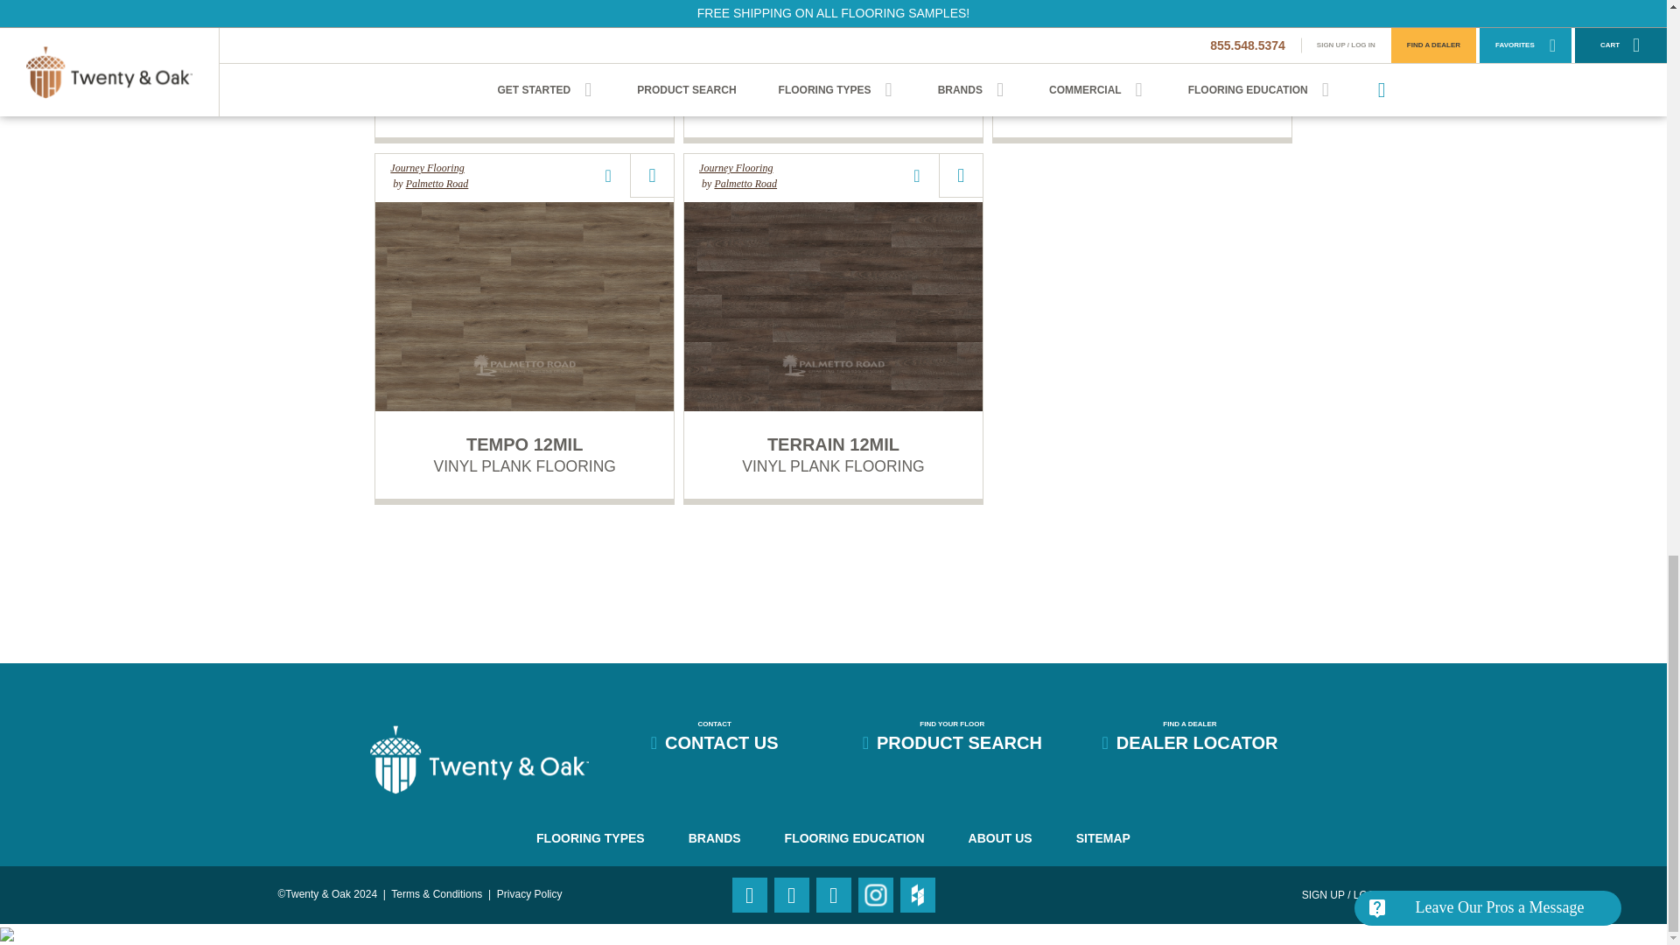 The image size is (1680, 945). Describe the element at coordinates (652, 175) in the screenshot. I see `Add to cart` at that location.